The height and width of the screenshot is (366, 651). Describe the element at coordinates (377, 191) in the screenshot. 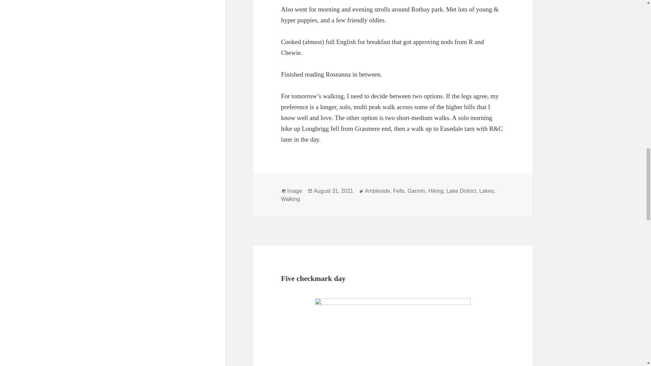

I see `Ambleside` at that location.